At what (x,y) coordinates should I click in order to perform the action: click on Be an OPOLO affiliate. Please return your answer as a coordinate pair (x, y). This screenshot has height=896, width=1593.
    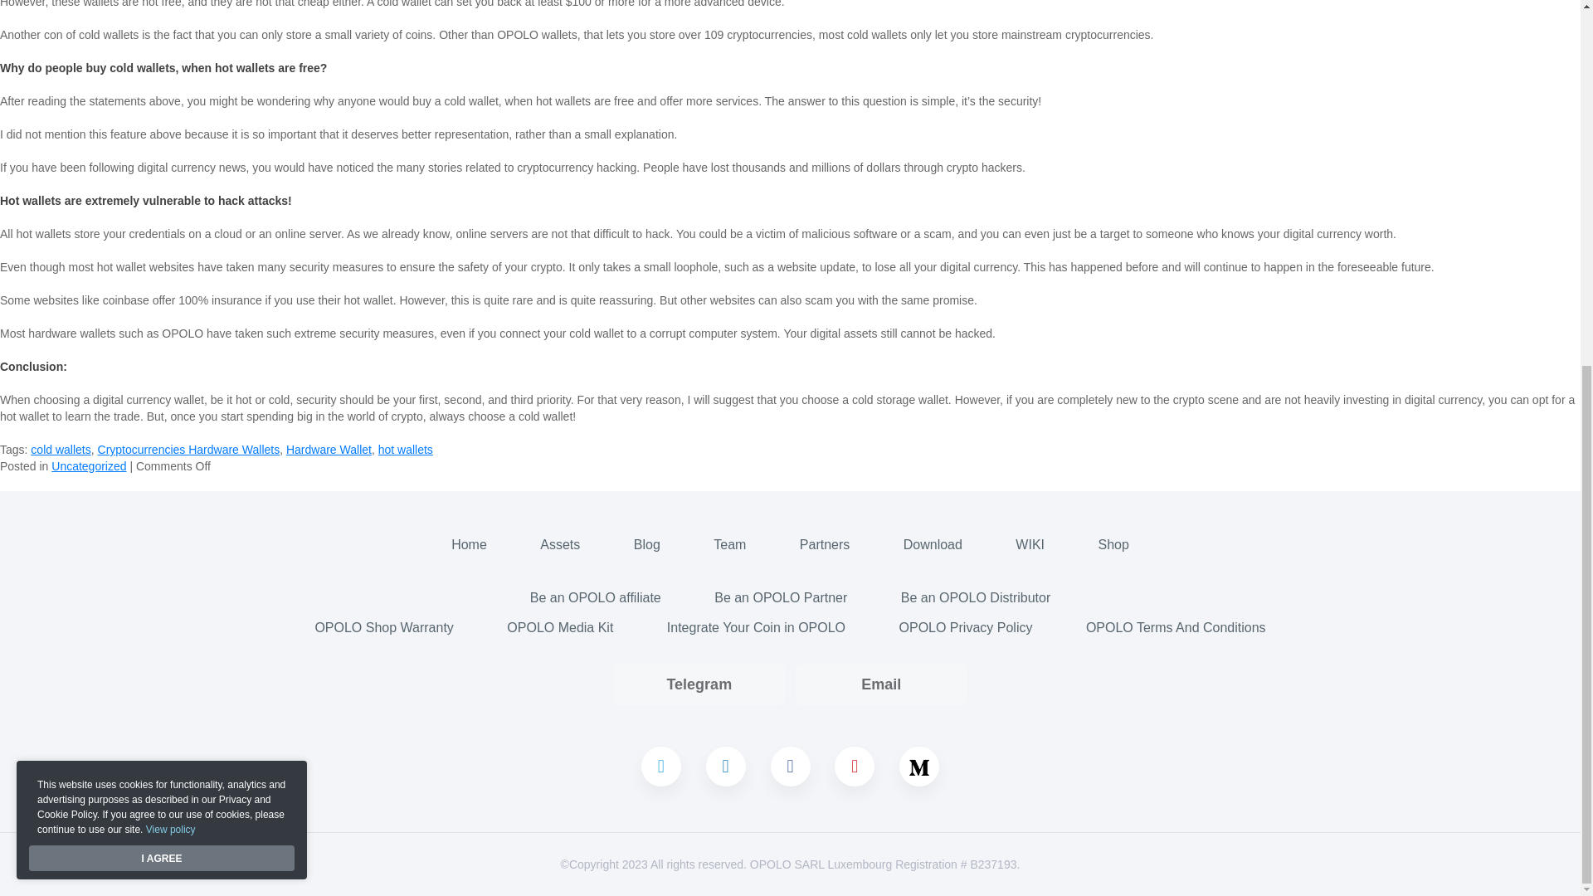
    Looking at the image, I should click on (596, 597).